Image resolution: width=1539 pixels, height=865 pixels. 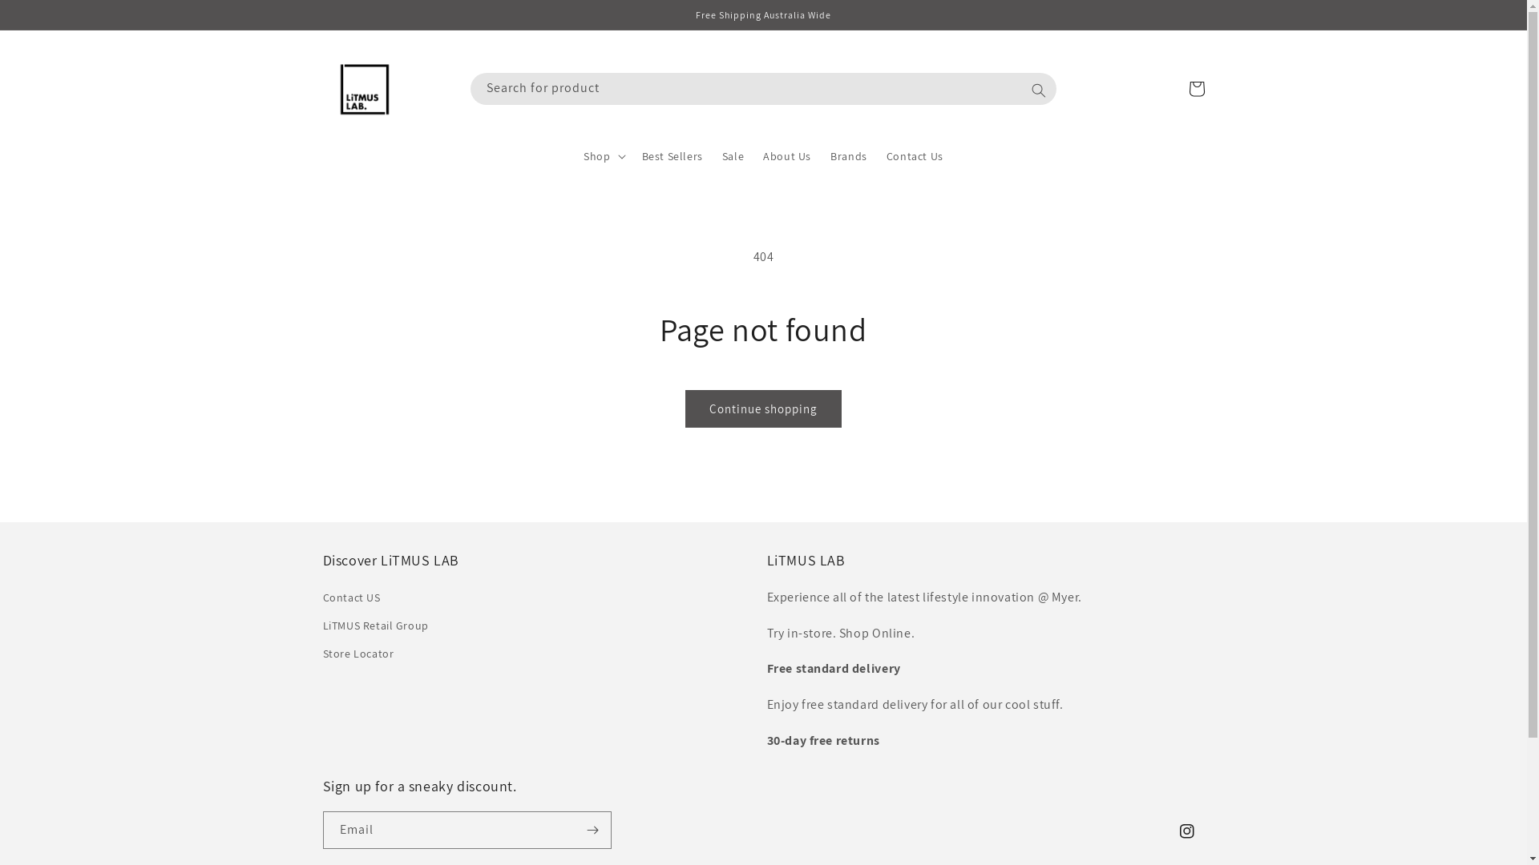 I want to click on Brands, so click(x=849, y=156).